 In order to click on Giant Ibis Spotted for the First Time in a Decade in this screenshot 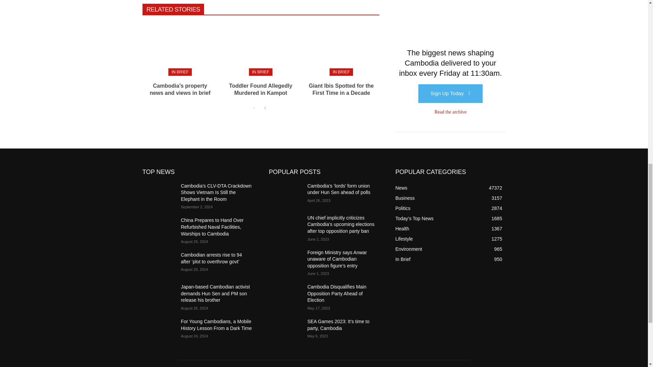, I will do `click(341, 48)`.